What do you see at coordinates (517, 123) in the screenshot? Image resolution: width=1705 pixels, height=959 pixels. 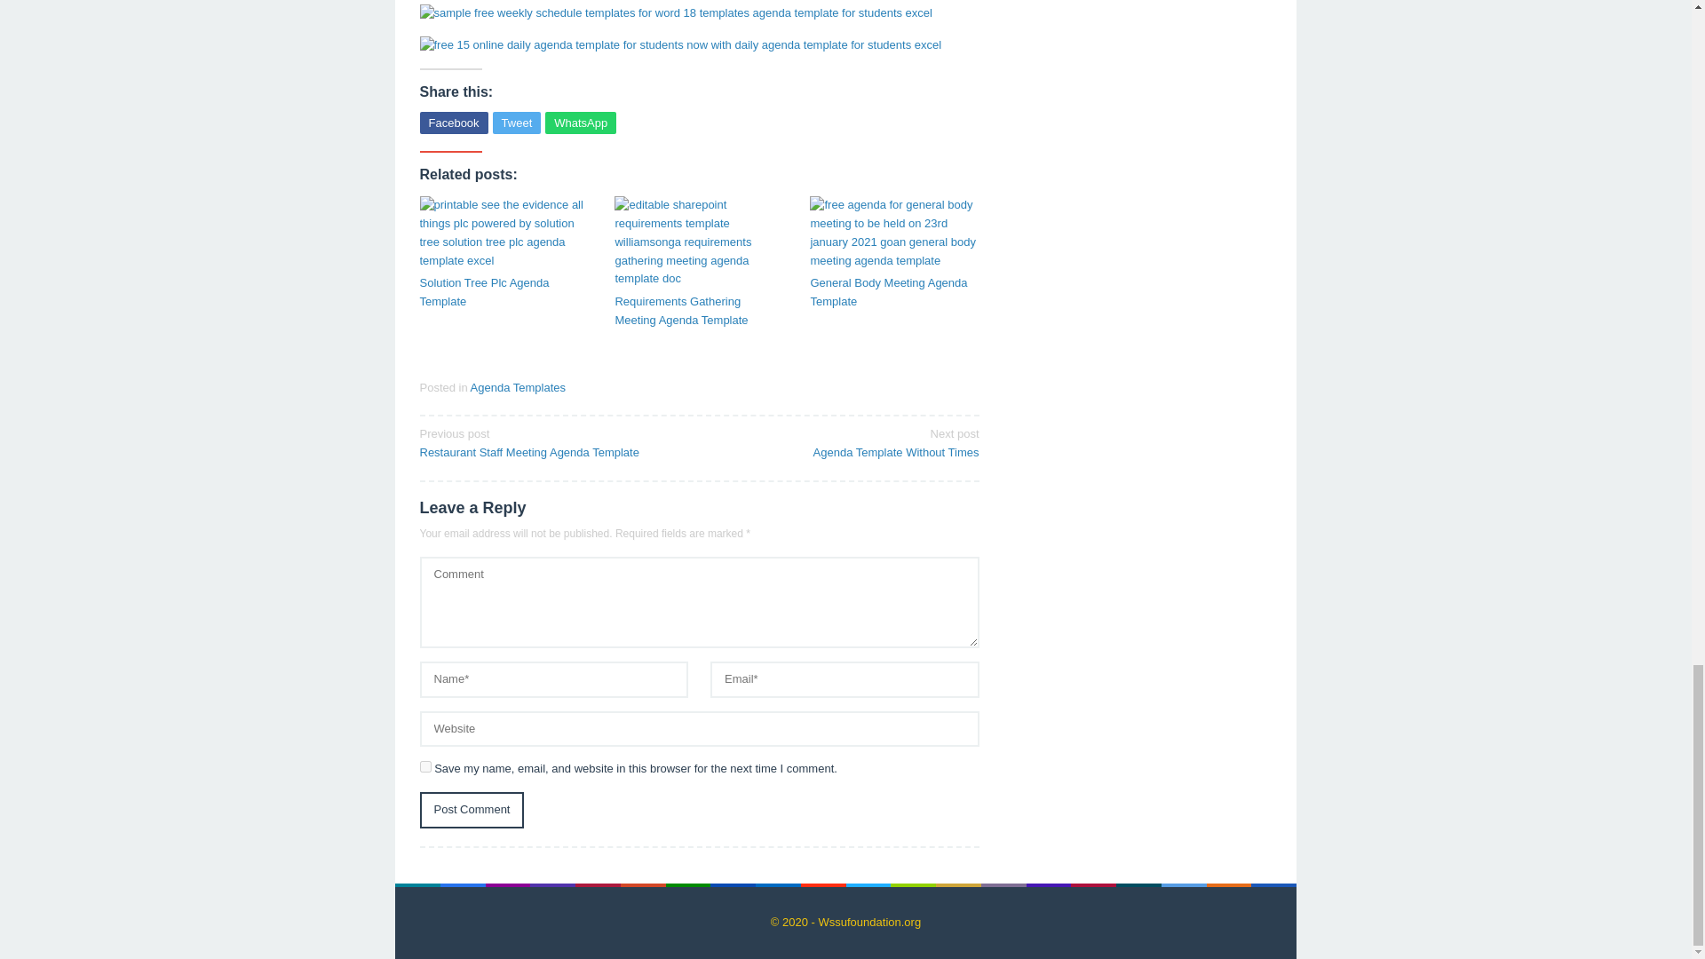 I see `Permalink to: General Body Meeting Agenda Template` at bounding box center [517, 123].